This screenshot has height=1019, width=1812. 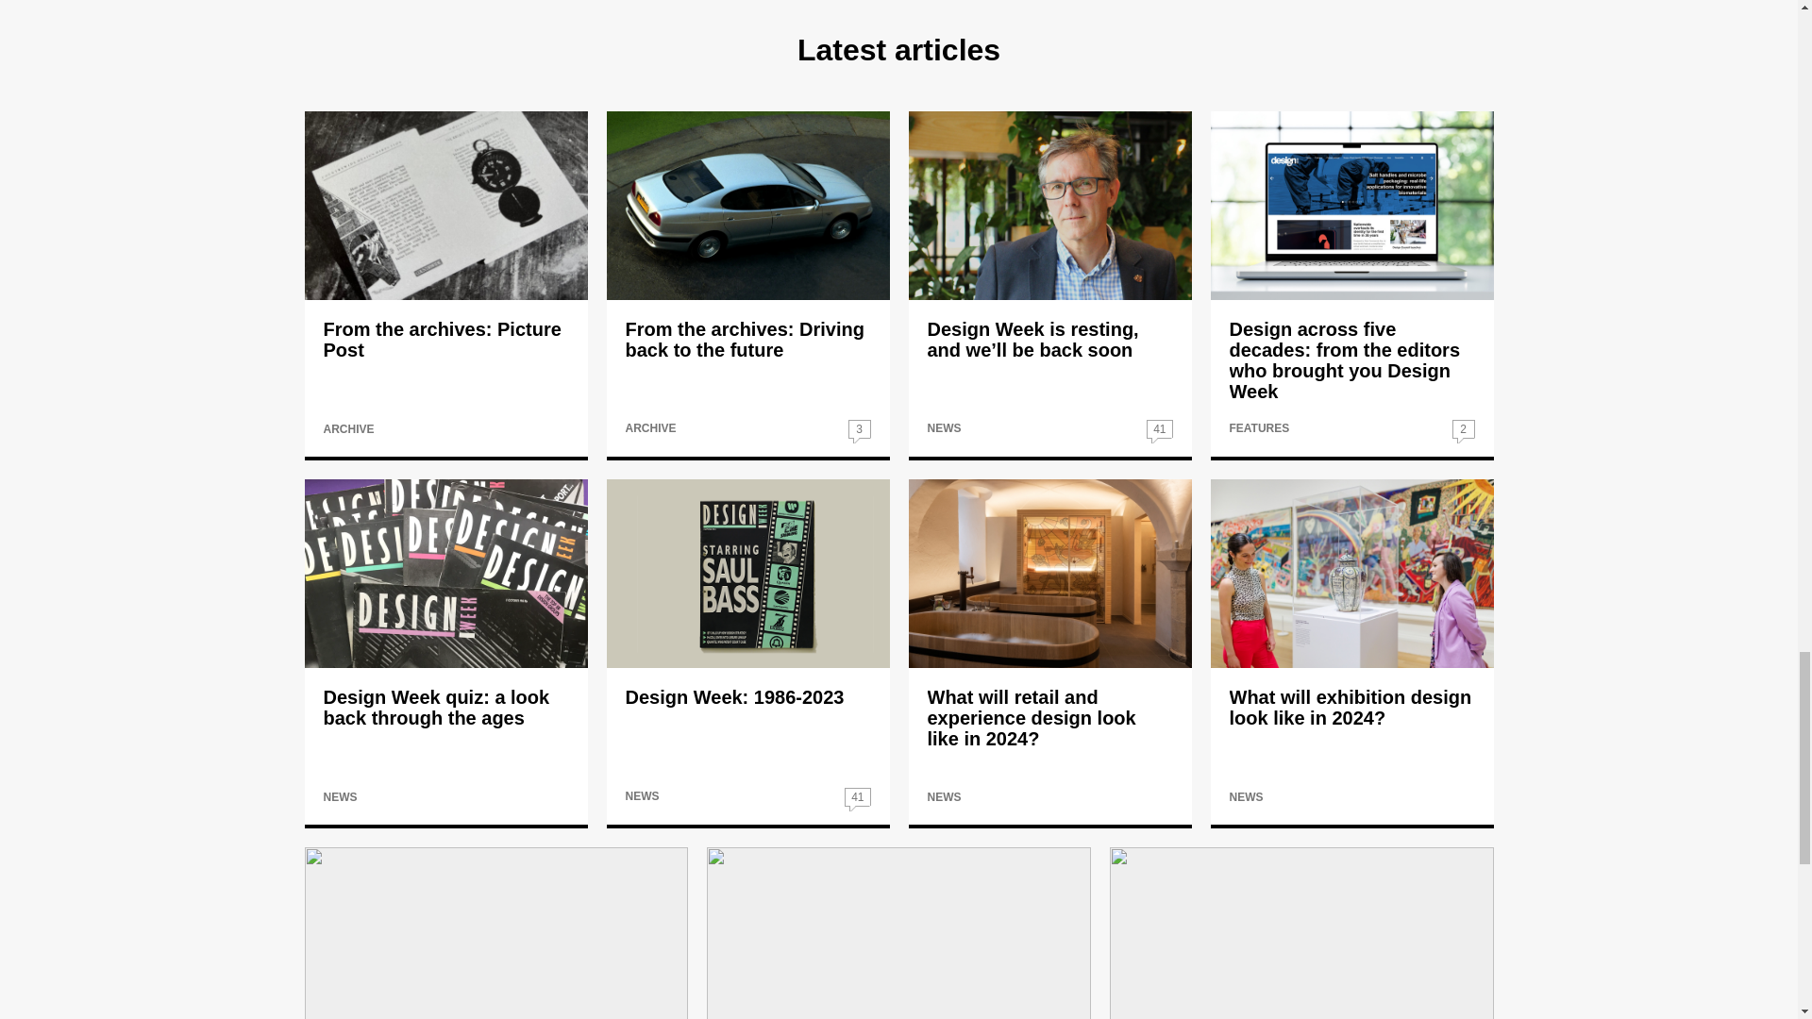 I want to click on NEWS, so click(x=943, y=428).